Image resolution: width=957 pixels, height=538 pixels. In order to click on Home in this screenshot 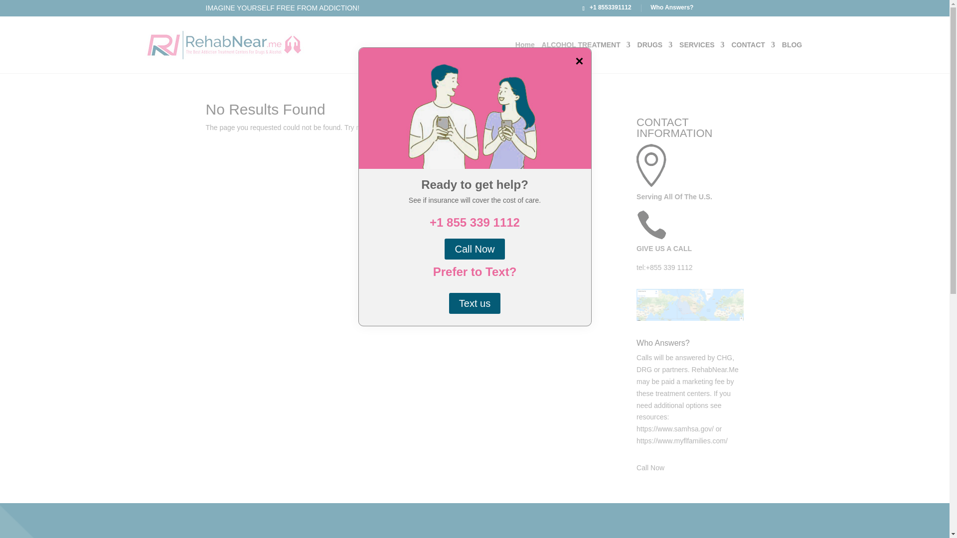, I will do `click(525, 57)`.